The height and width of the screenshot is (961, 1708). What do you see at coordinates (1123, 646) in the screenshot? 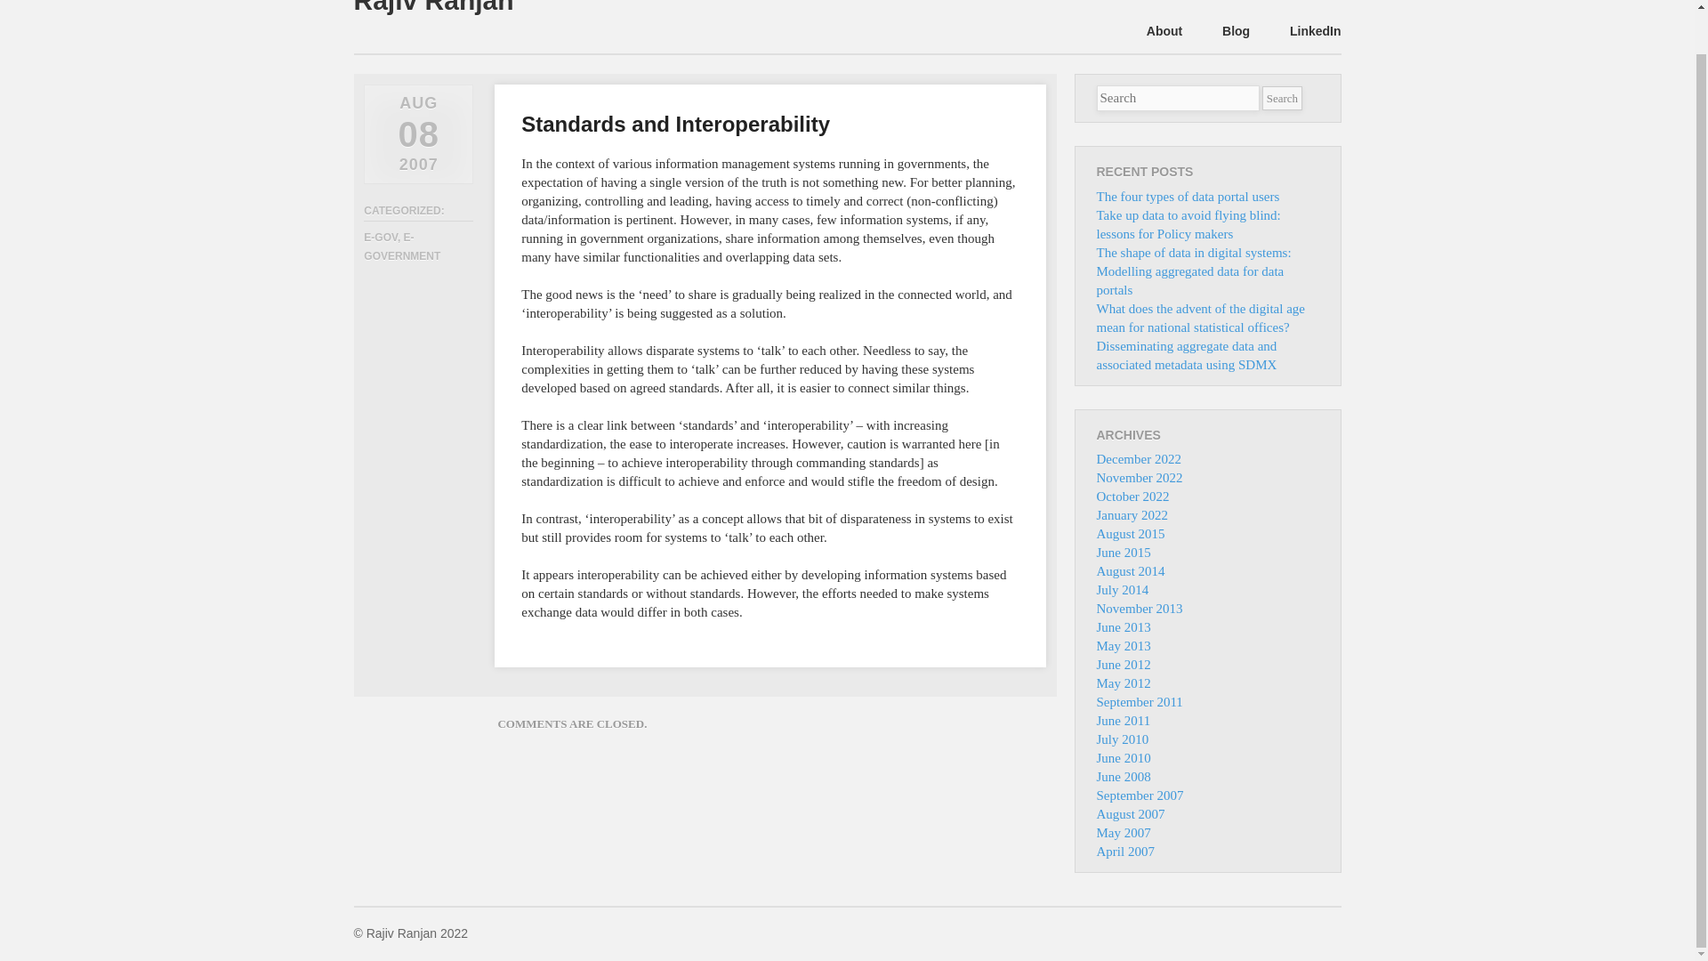
I see `May 2013` at bounding box center [1123, 646].